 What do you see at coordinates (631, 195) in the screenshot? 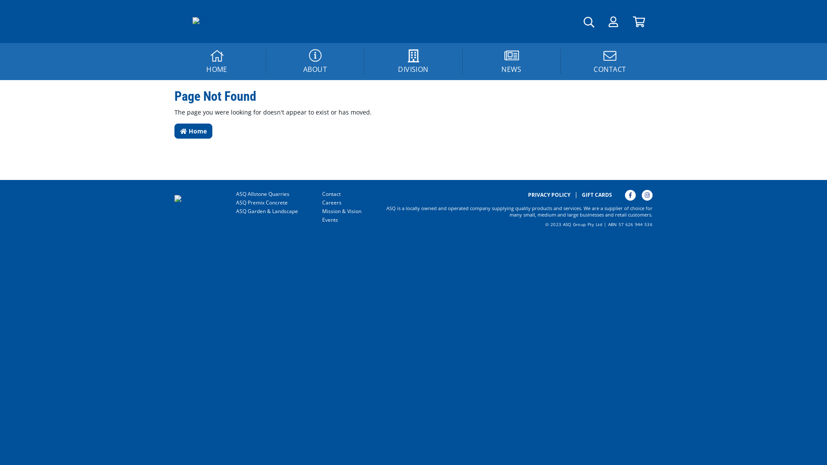
I see `Facebook` at bounding box center [631, 195].